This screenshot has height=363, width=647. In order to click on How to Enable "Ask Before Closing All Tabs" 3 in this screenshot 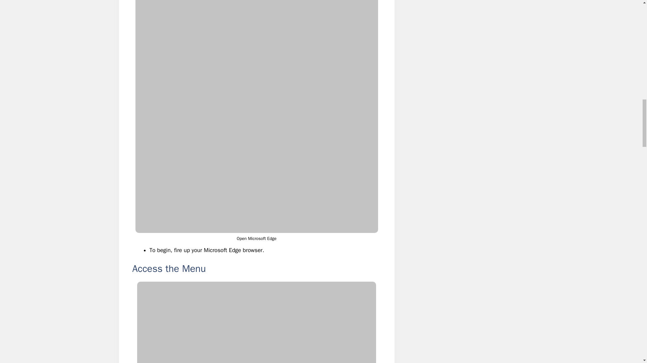, I will do `click(256, 322)`.